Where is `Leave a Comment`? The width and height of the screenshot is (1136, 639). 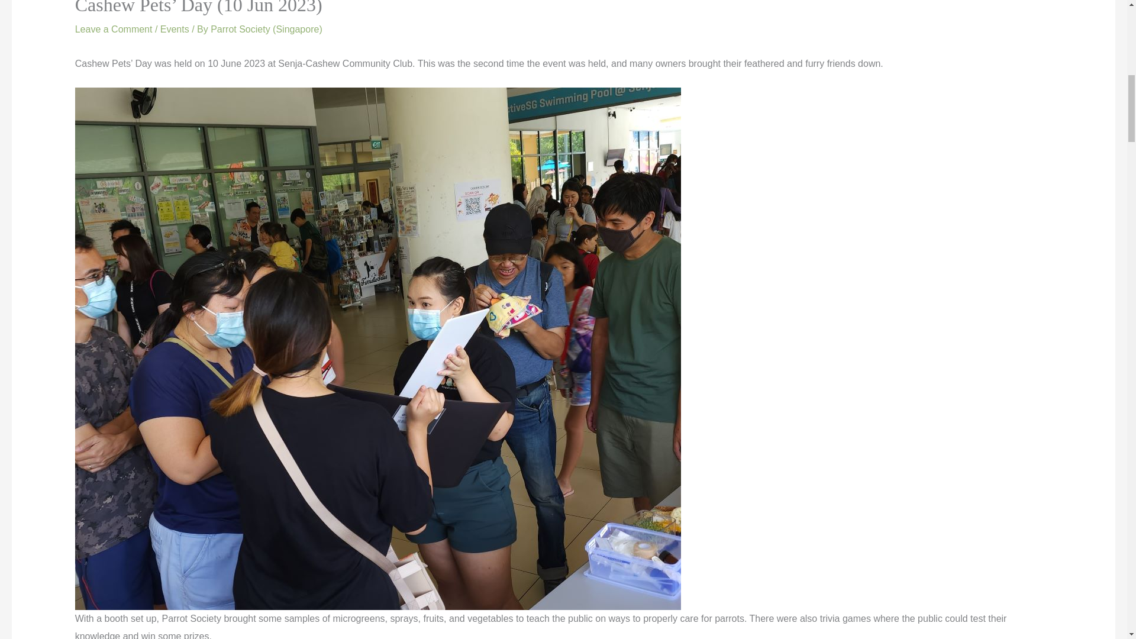 Leave a Comment is located at coordinates (114, 30).